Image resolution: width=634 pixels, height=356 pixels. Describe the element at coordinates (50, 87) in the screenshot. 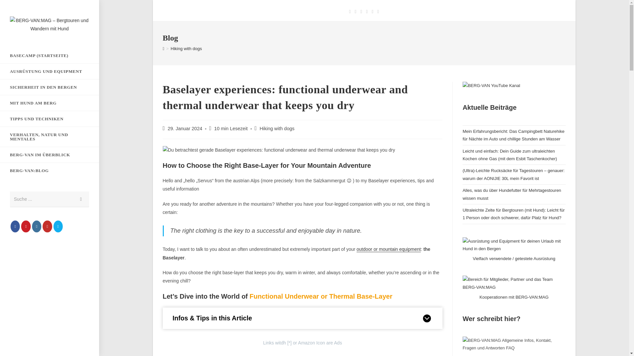

I see `SICHERHEIT IN DEN BERGEN` at that location.